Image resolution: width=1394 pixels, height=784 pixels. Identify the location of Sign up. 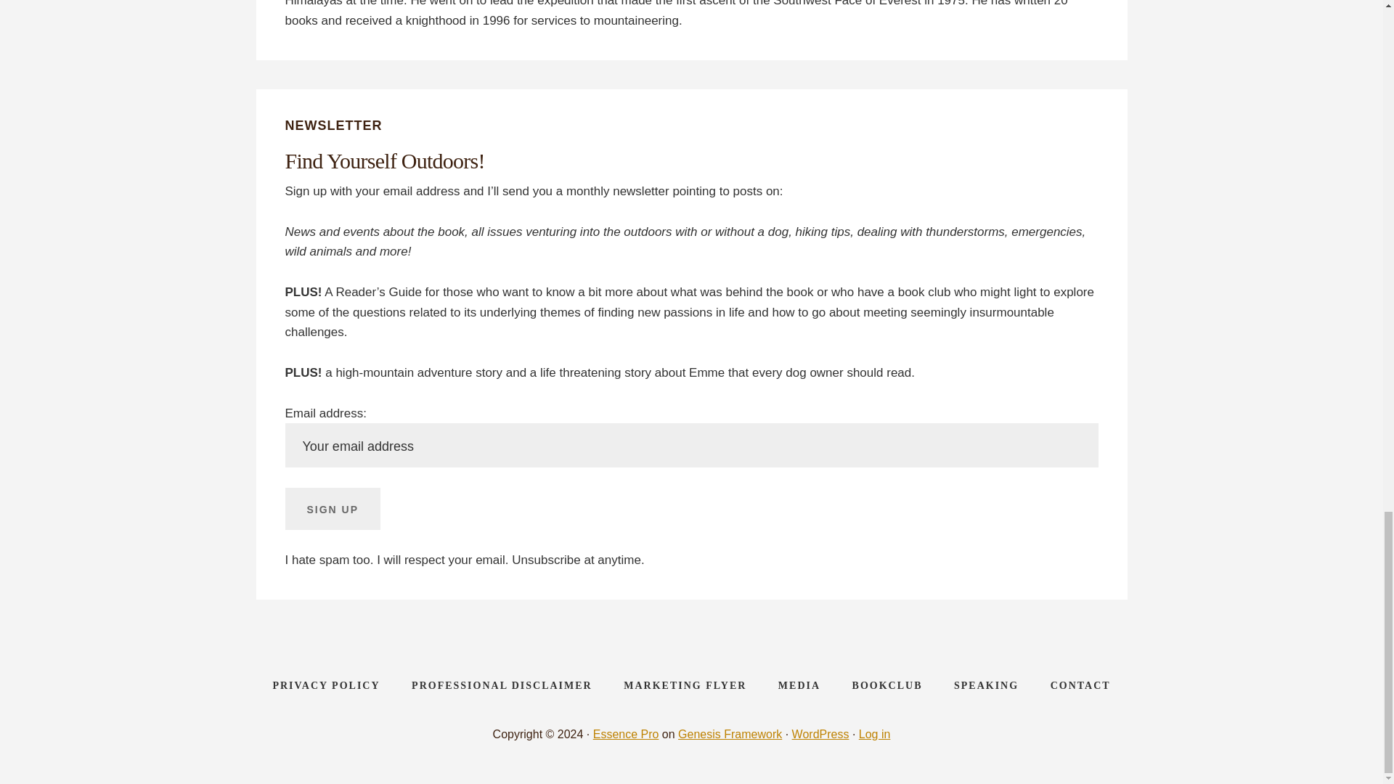
(333, 508).